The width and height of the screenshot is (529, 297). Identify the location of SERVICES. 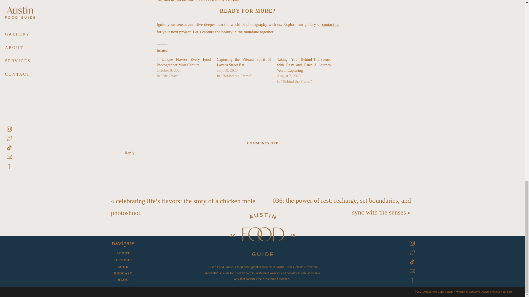
(123, 260).